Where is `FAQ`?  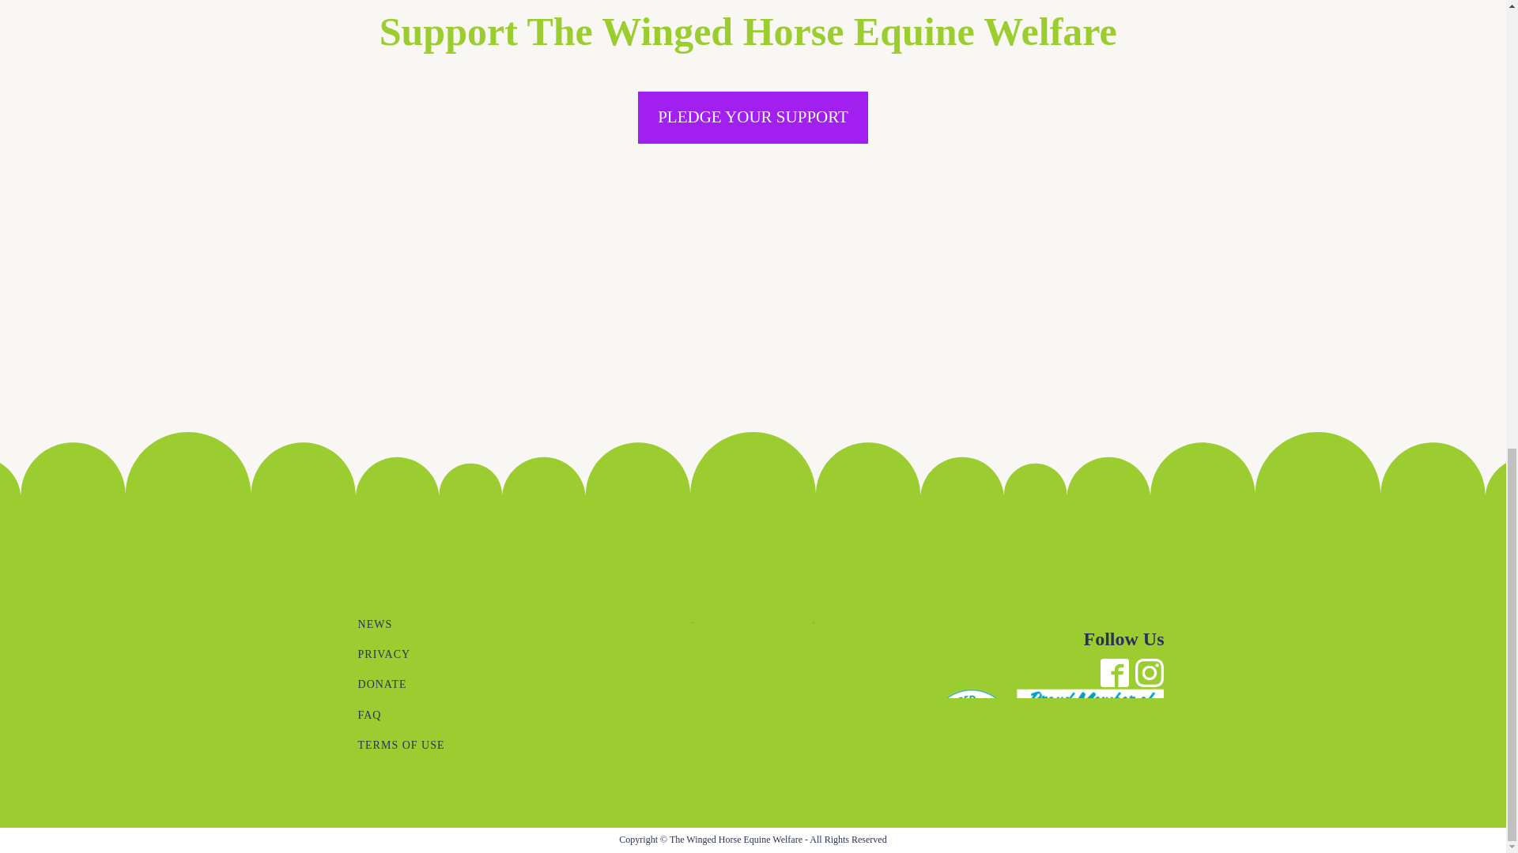
FAQ is located at coordinates (402, 715).